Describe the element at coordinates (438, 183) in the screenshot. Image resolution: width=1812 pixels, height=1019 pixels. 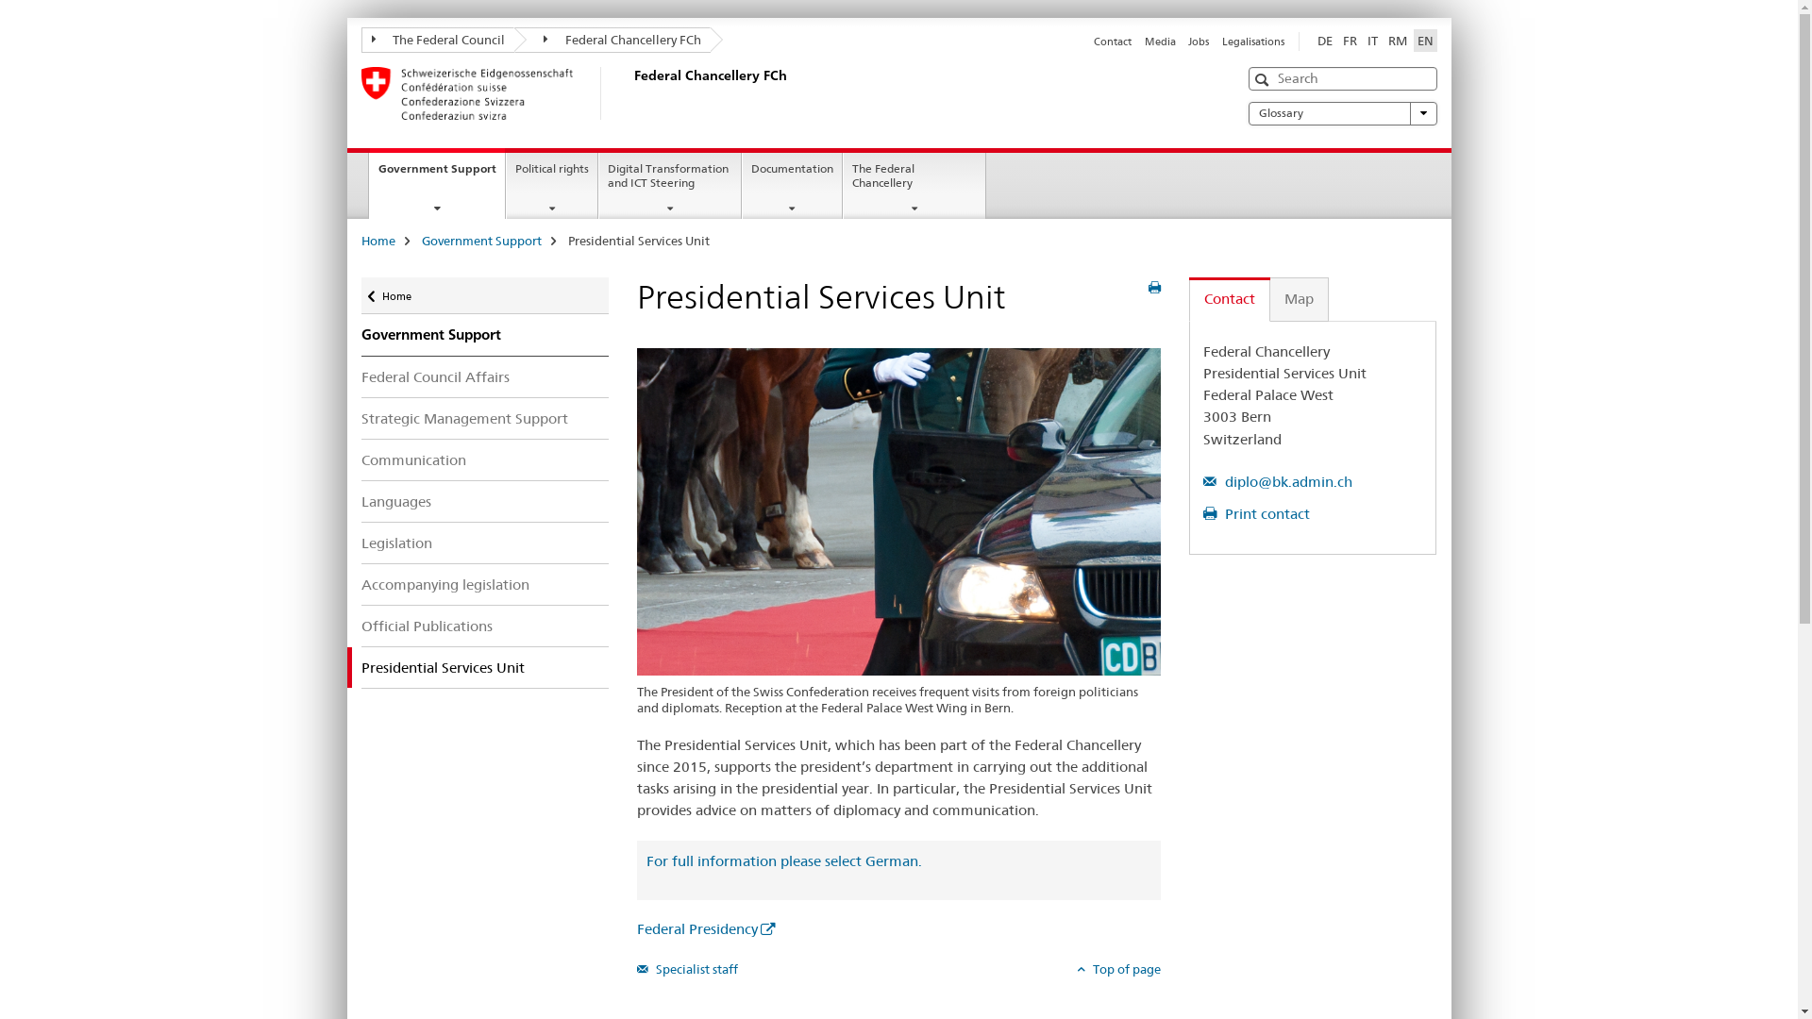
I see `Government Support
current page` at that location.